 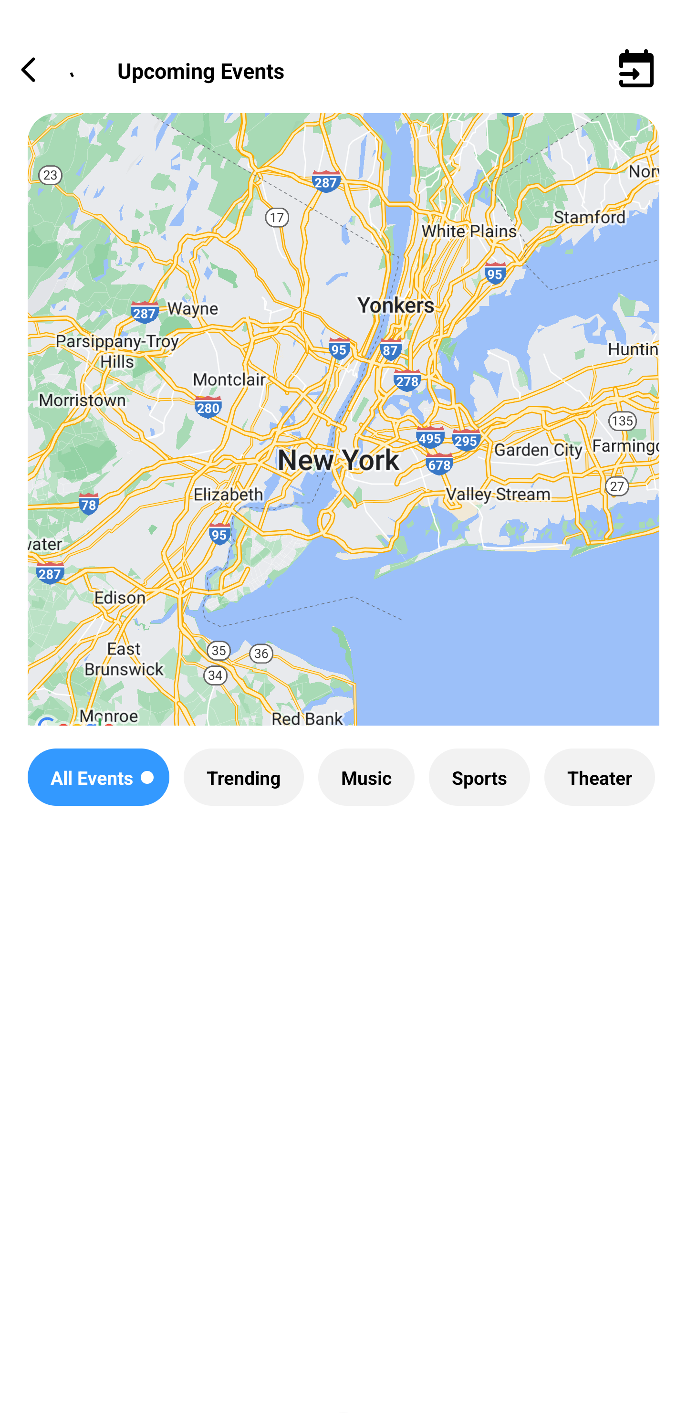 What do you see at coordinates (366, 777) in the screenshot?
I see `Music` at bounding box center [366, 777].